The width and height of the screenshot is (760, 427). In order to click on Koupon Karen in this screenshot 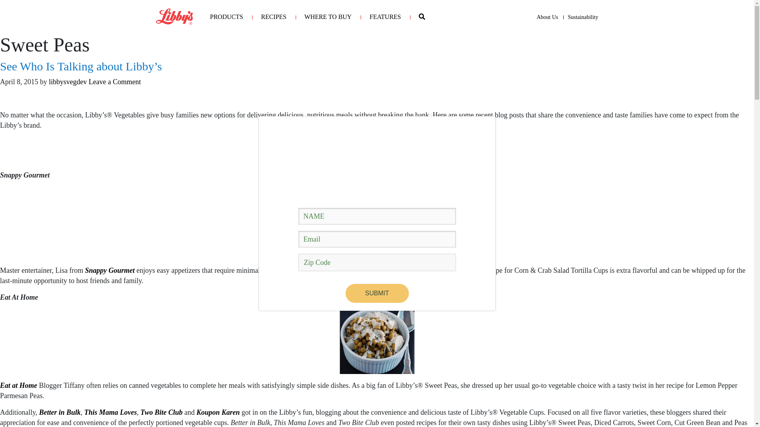, I will do `click(218, 412)`.